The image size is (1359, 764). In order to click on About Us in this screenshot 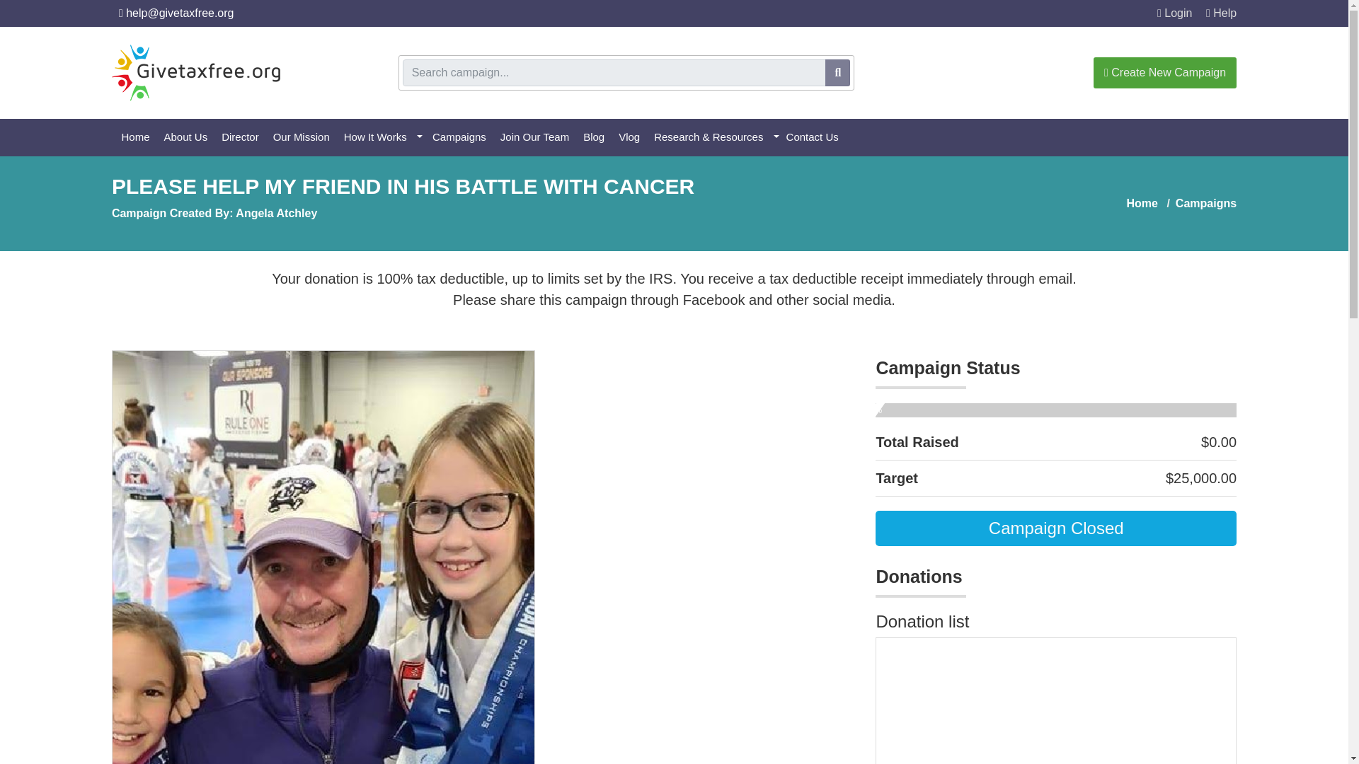, I will do `click(192, 137)`.